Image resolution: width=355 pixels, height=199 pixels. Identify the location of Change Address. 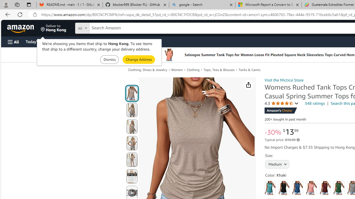
(139, 59).